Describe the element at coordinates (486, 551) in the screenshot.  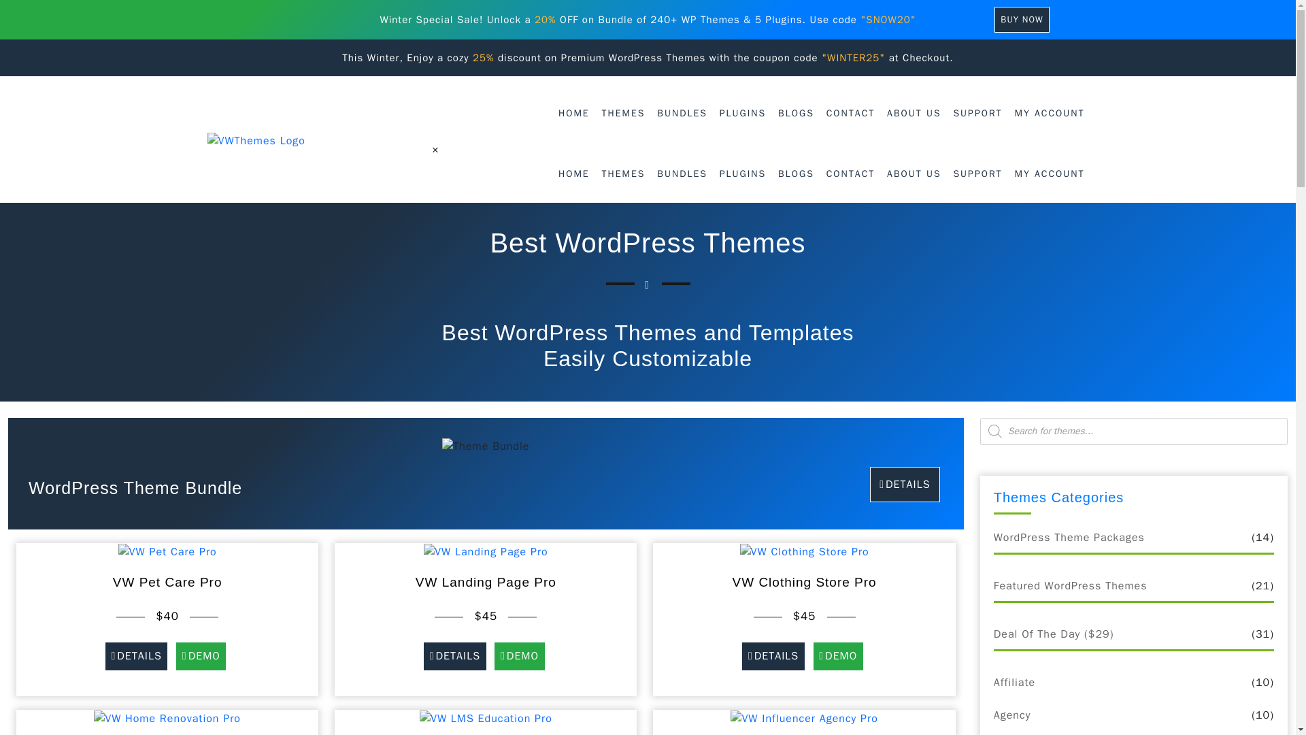
I see `VW Landing Page Pro` at that location.